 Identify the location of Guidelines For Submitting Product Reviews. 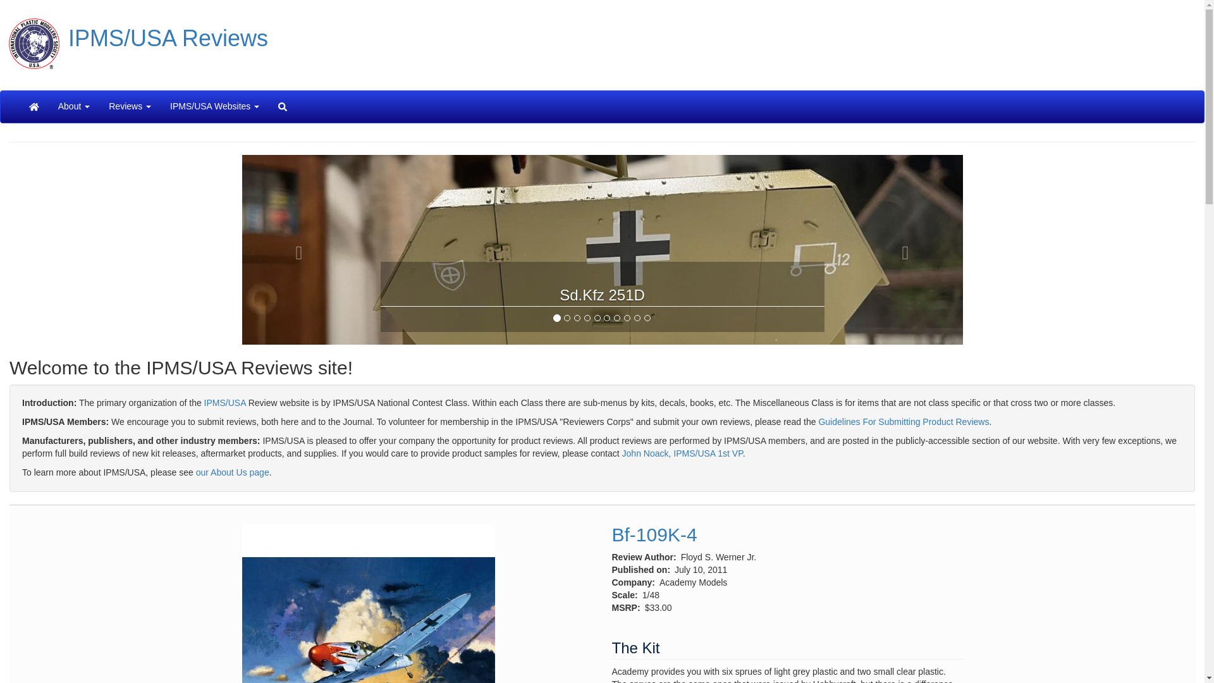
(904, 421).